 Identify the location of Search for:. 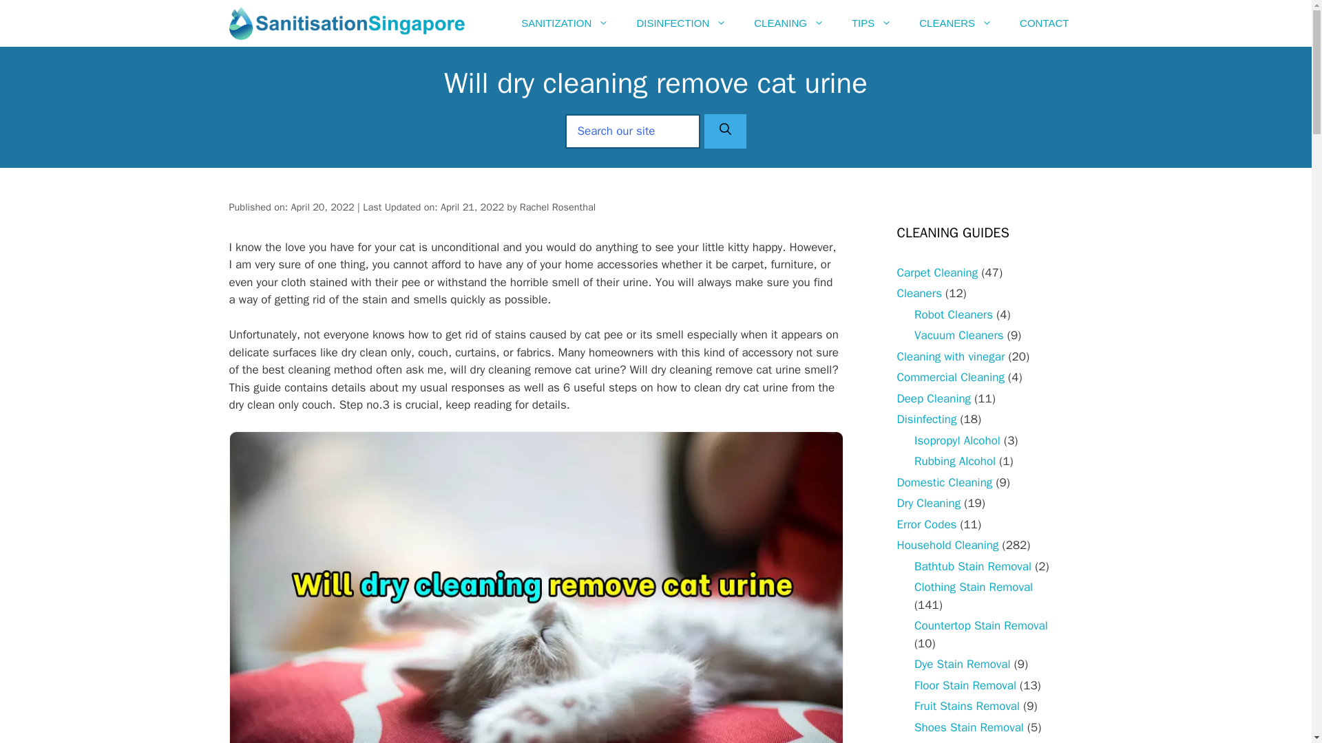
(633, 131).